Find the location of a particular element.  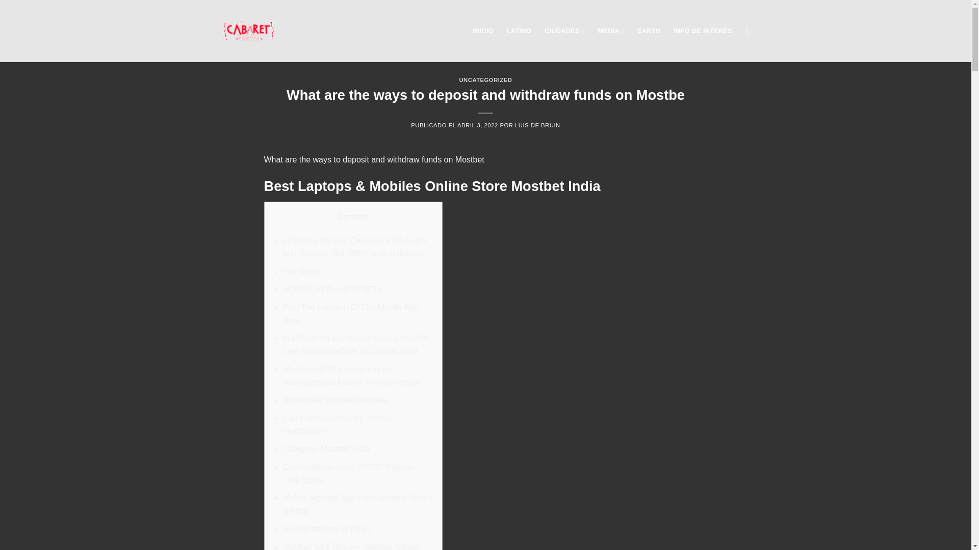

UNCATEGORIZED is located at coordinates (485, 80).